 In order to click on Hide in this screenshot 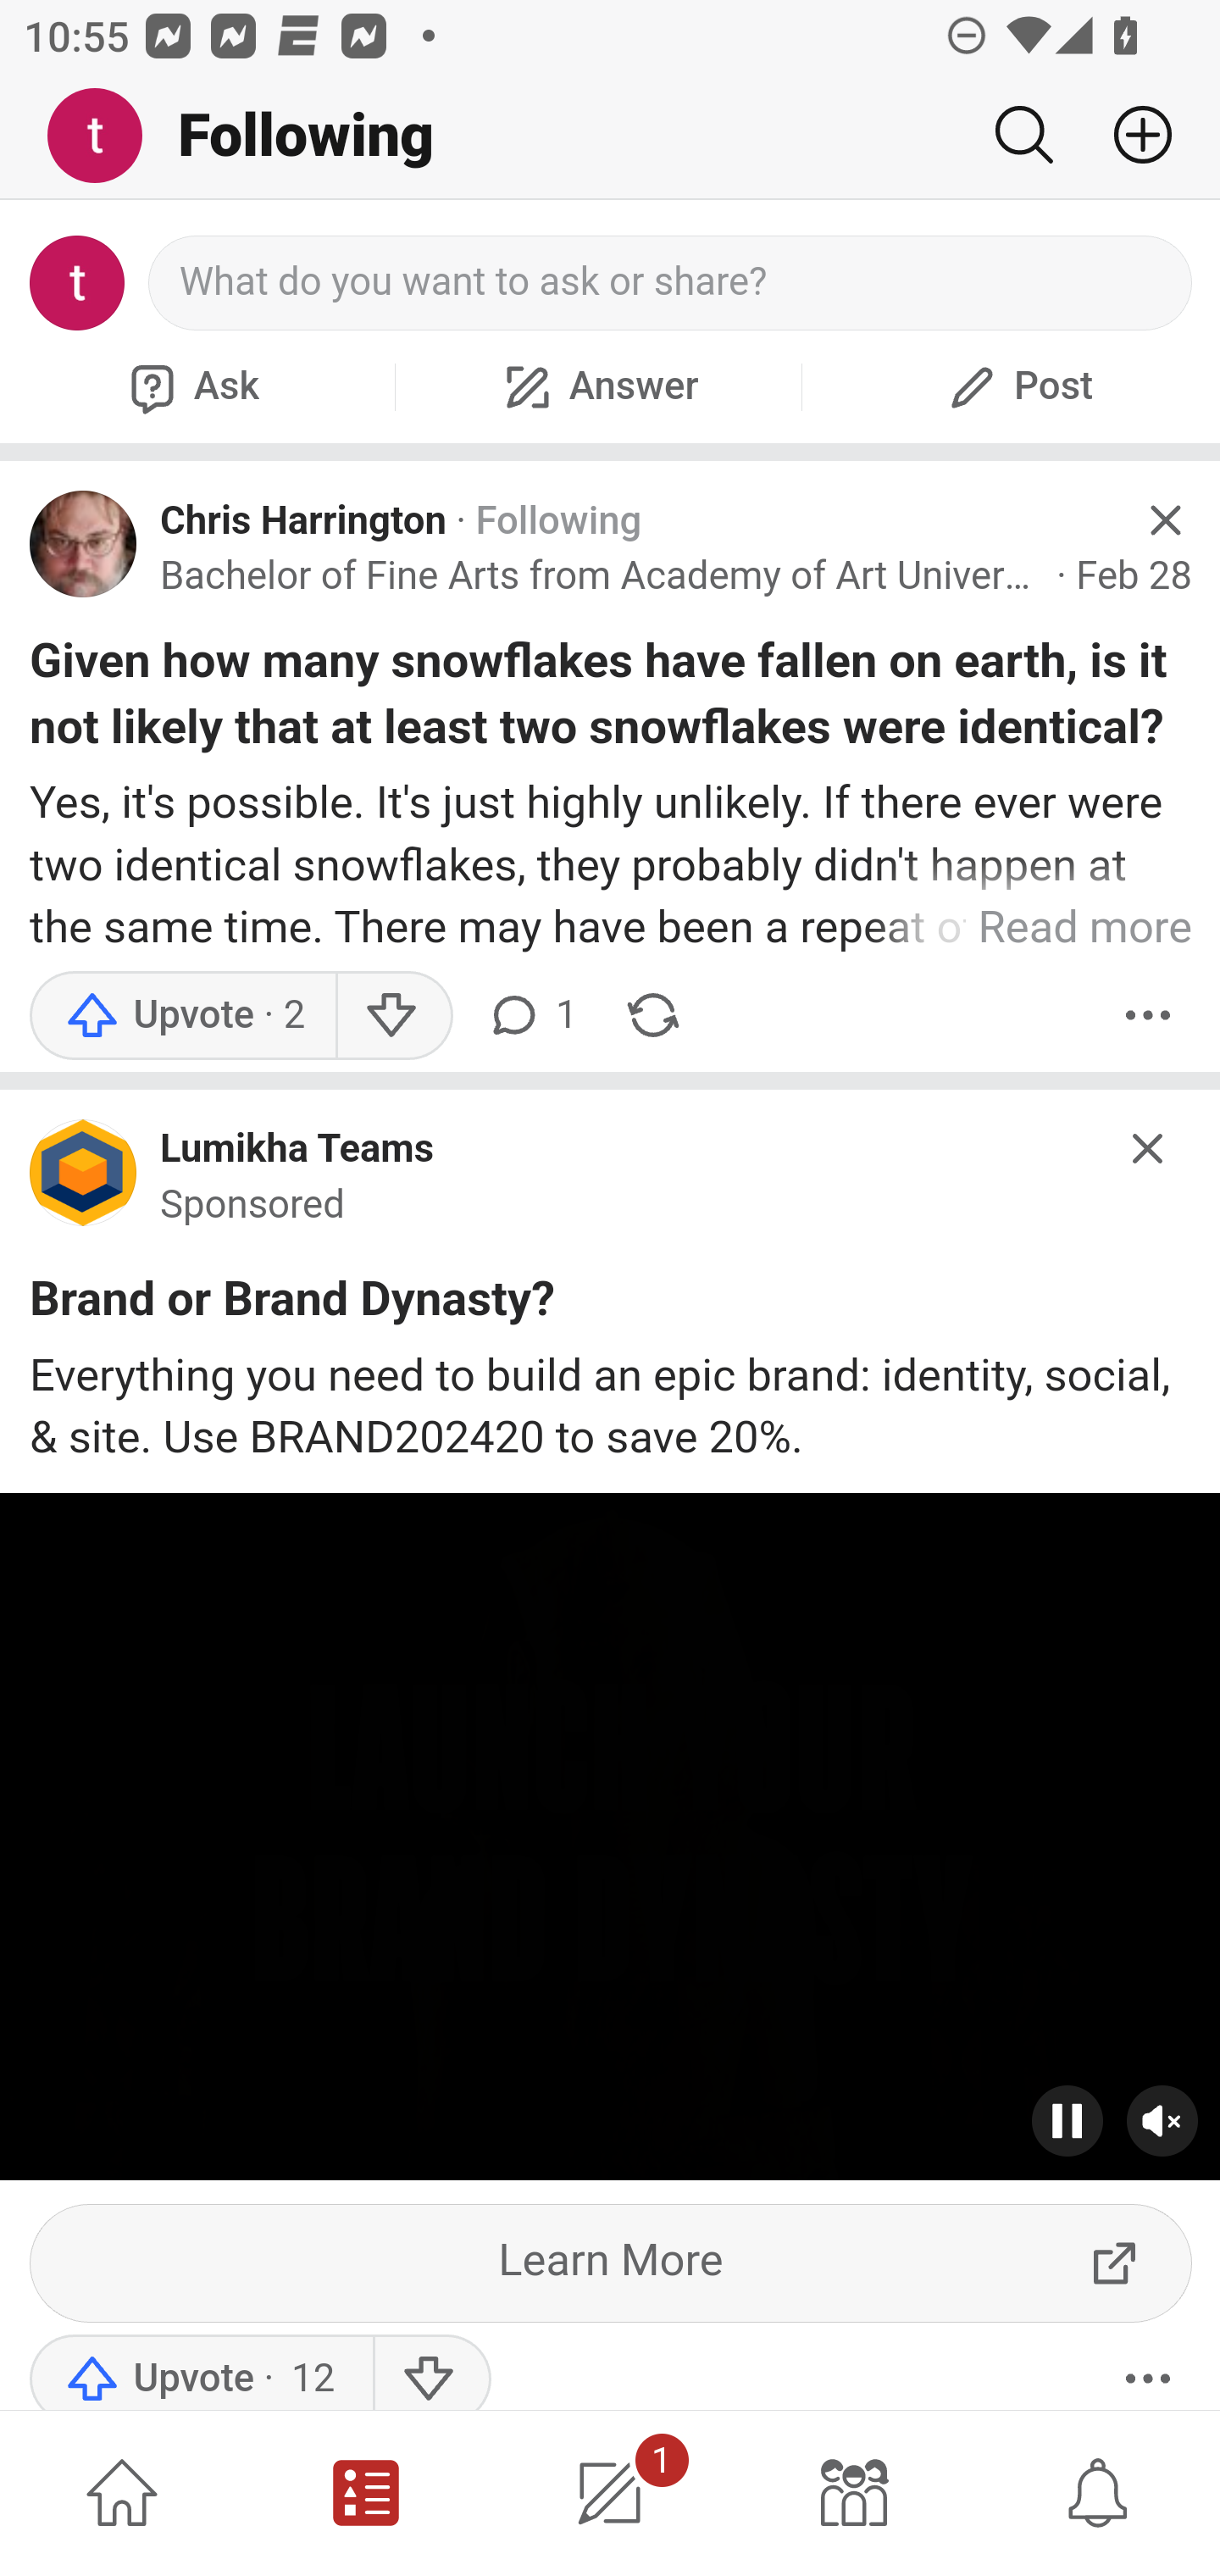, I will do `click(1164, 520)`.